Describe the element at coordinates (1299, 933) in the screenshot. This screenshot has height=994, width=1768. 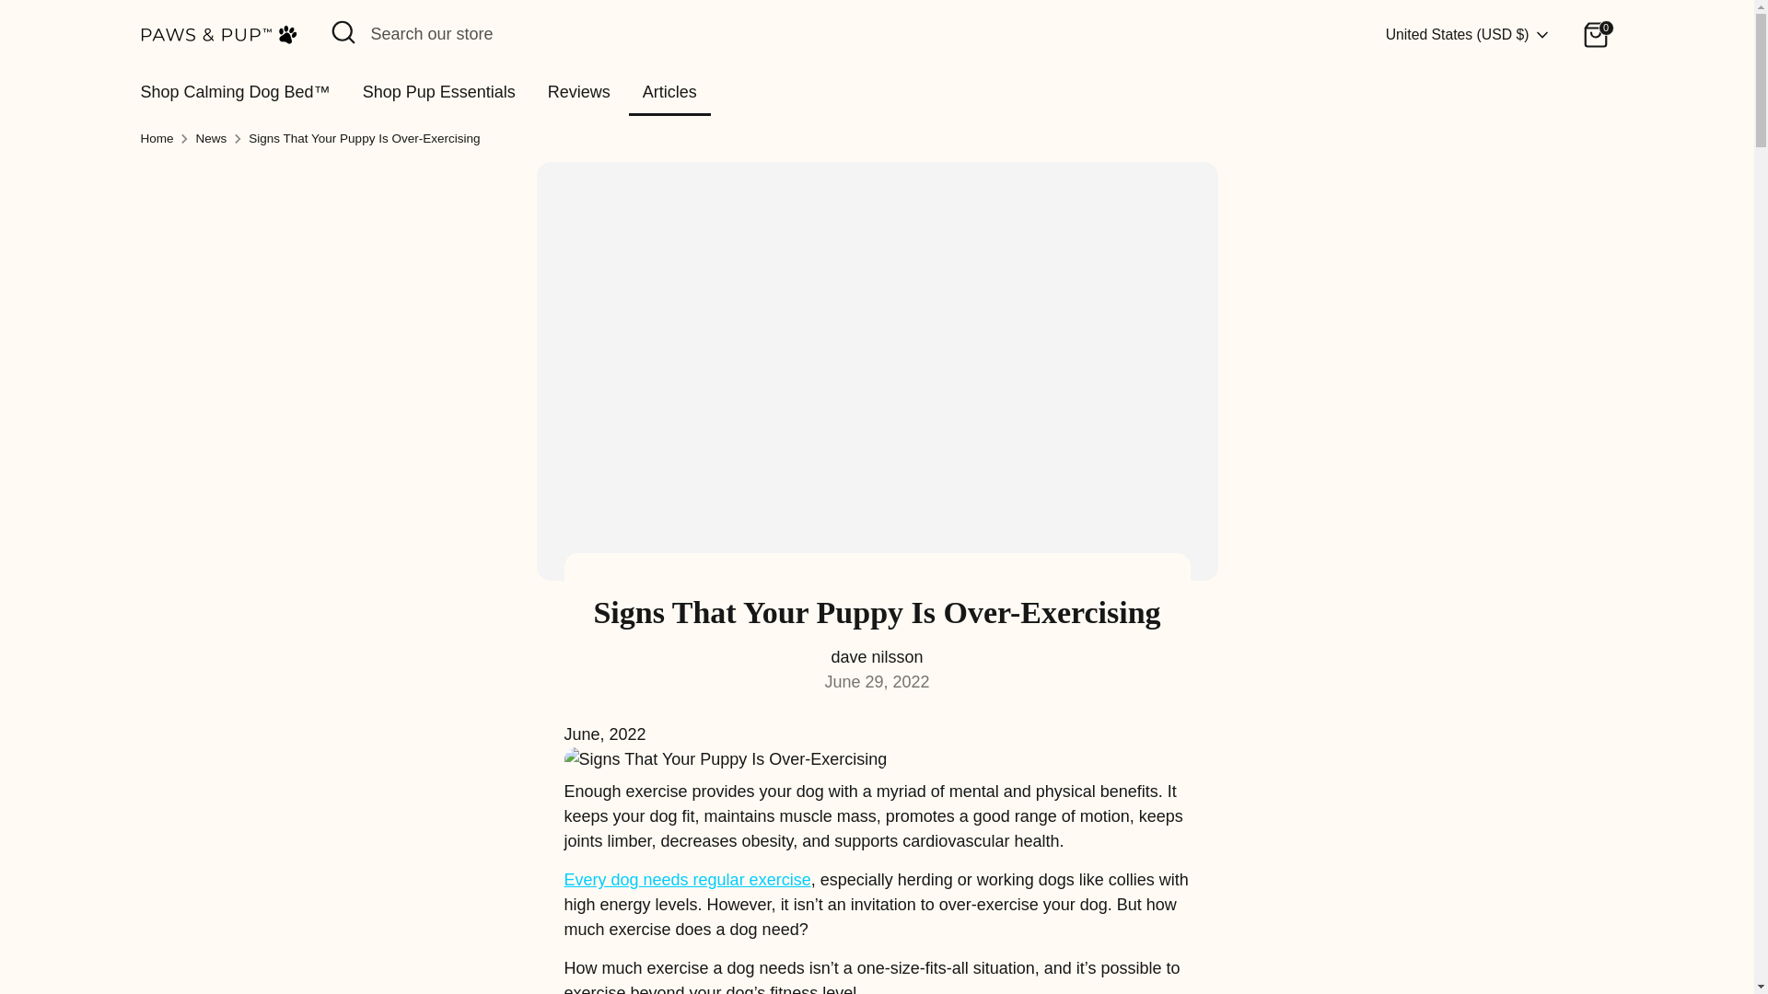
I see `Diners Club` at that location.